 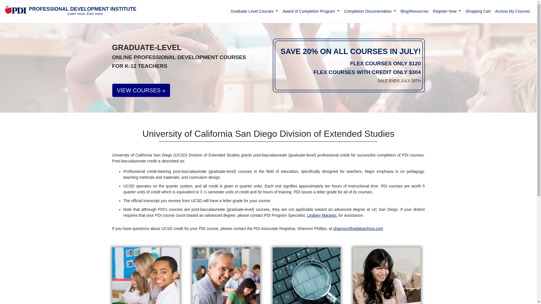 I want to click on Shopping Cart, so click(x=478, y=11).